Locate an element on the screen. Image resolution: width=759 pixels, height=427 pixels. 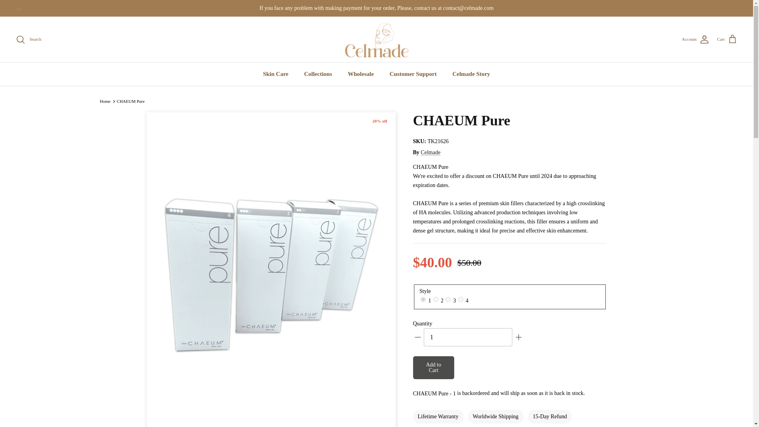
Search is located at coordinates (28, 40).